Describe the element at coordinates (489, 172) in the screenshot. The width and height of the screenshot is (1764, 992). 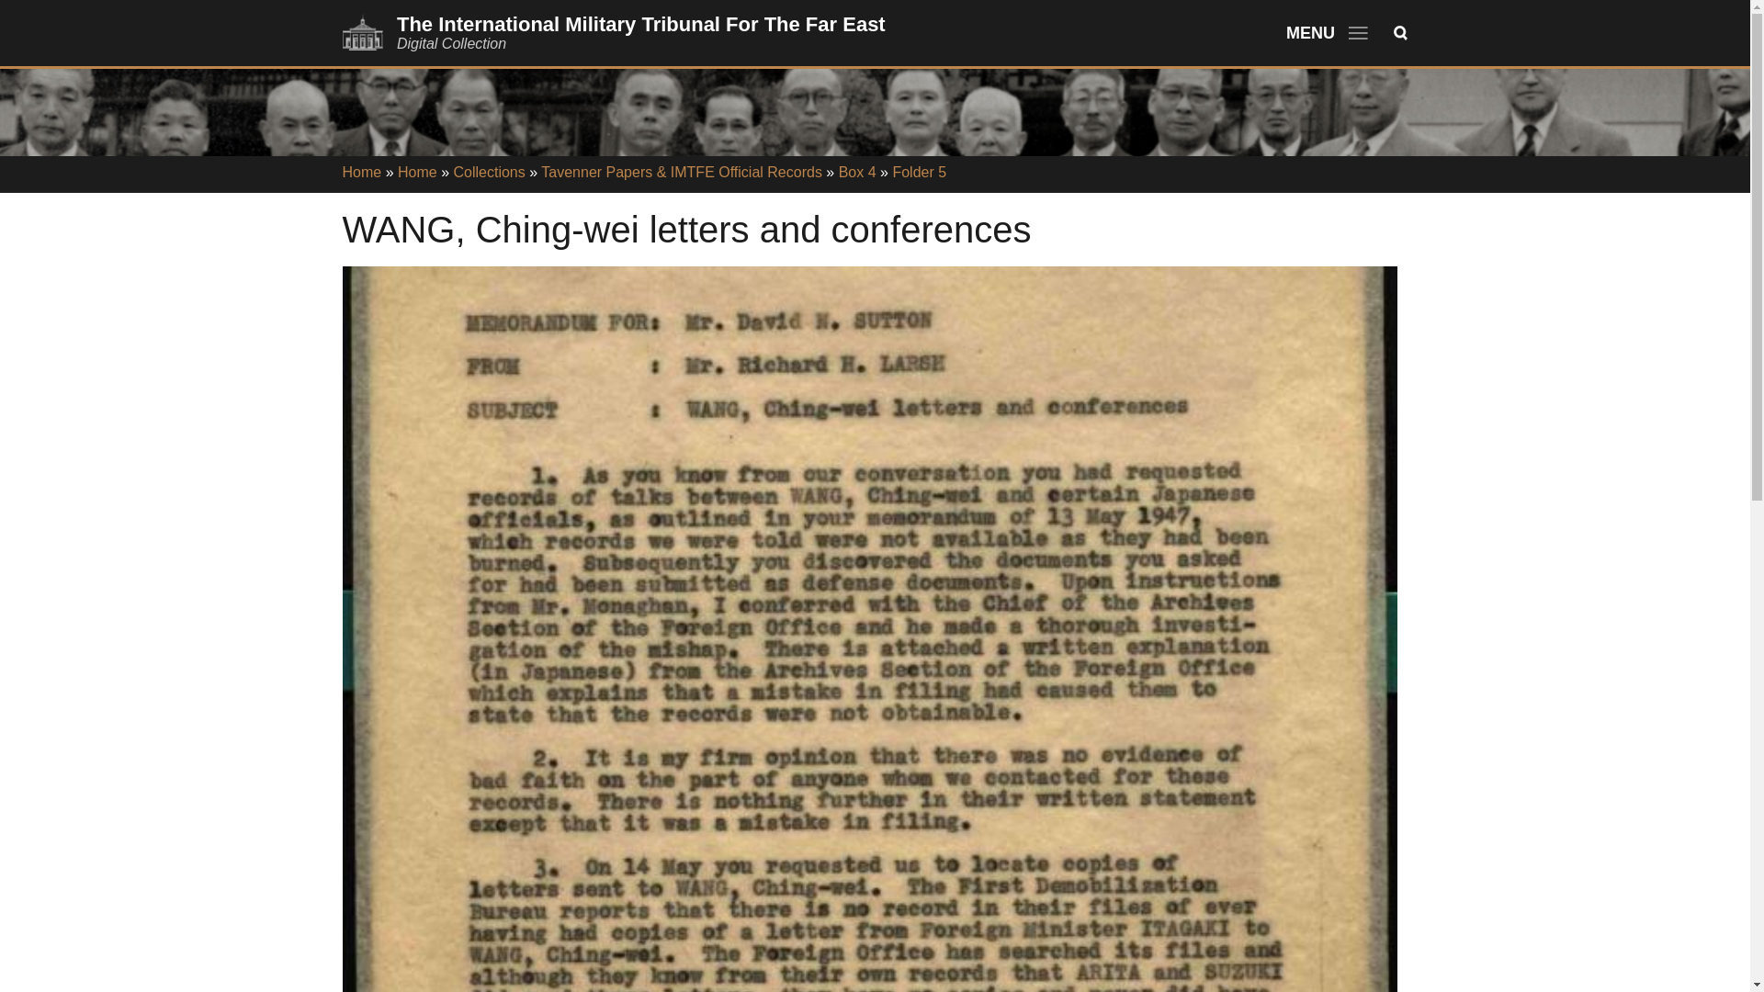
I see `Collections` at that location.